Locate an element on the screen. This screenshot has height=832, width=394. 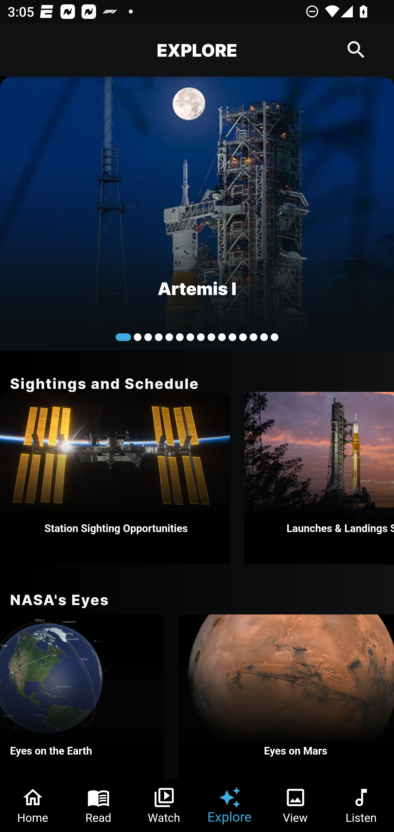
Eyes on Mars is located at coordinates (286, 696).